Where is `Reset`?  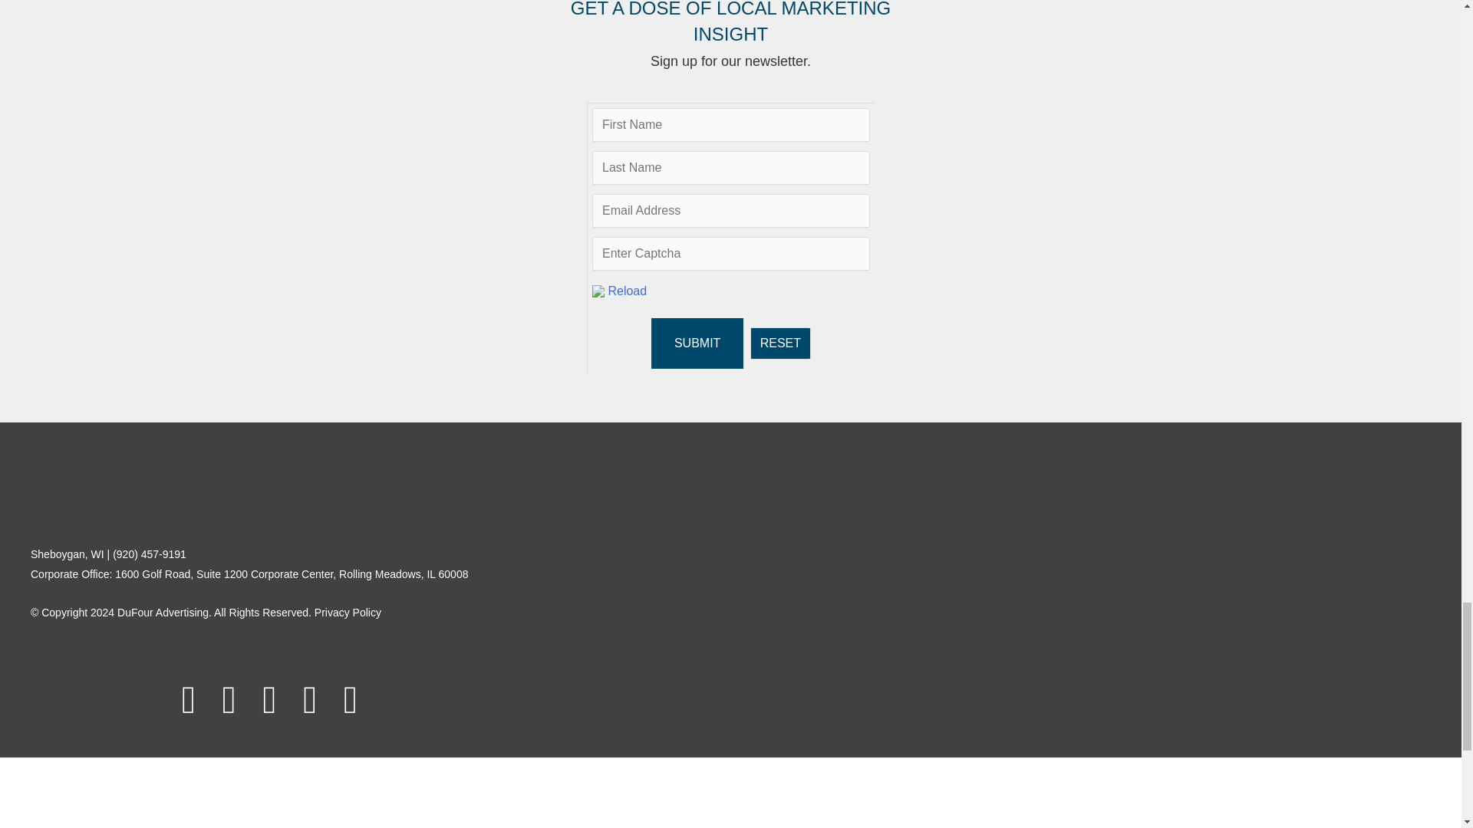
Reset is located at coordinates (780, 343).